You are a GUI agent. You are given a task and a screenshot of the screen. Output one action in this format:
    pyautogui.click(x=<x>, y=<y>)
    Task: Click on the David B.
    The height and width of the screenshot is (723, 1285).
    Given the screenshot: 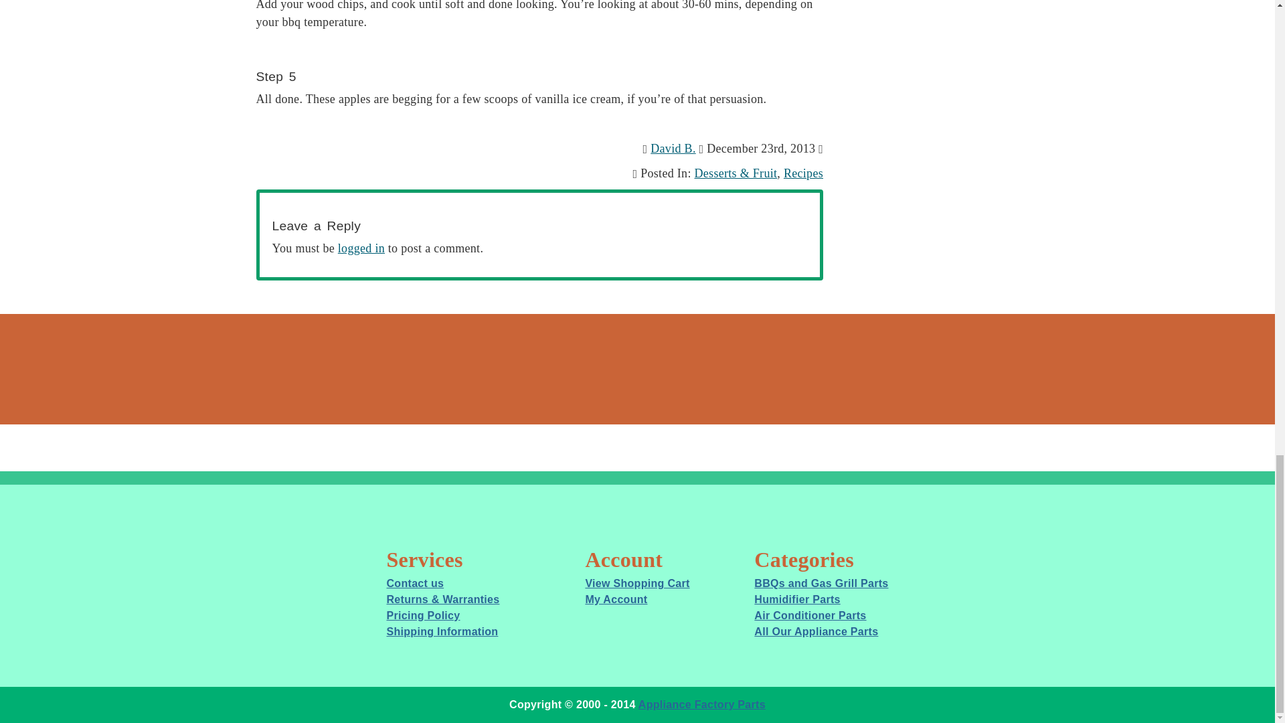 What is the action you would take?
    pyautogui.click(x=672, y=149)
    